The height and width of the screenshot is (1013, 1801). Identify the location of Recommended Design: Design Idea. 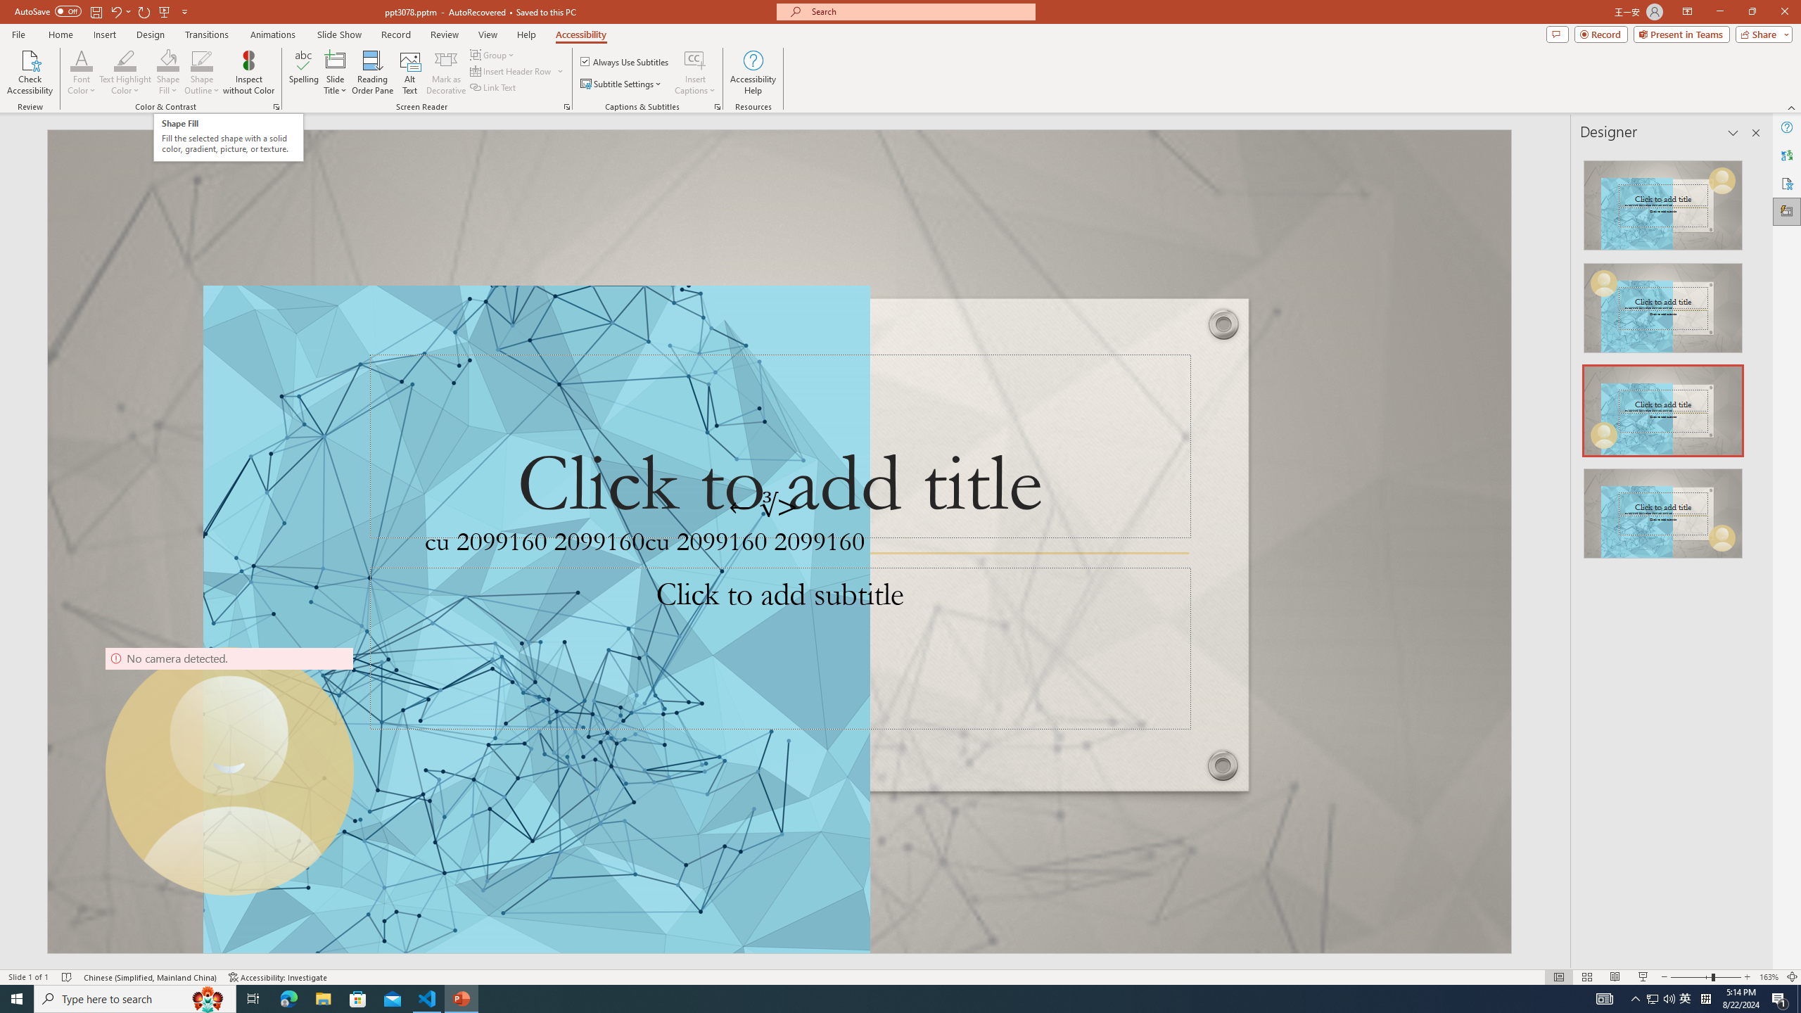
(1663, 201).